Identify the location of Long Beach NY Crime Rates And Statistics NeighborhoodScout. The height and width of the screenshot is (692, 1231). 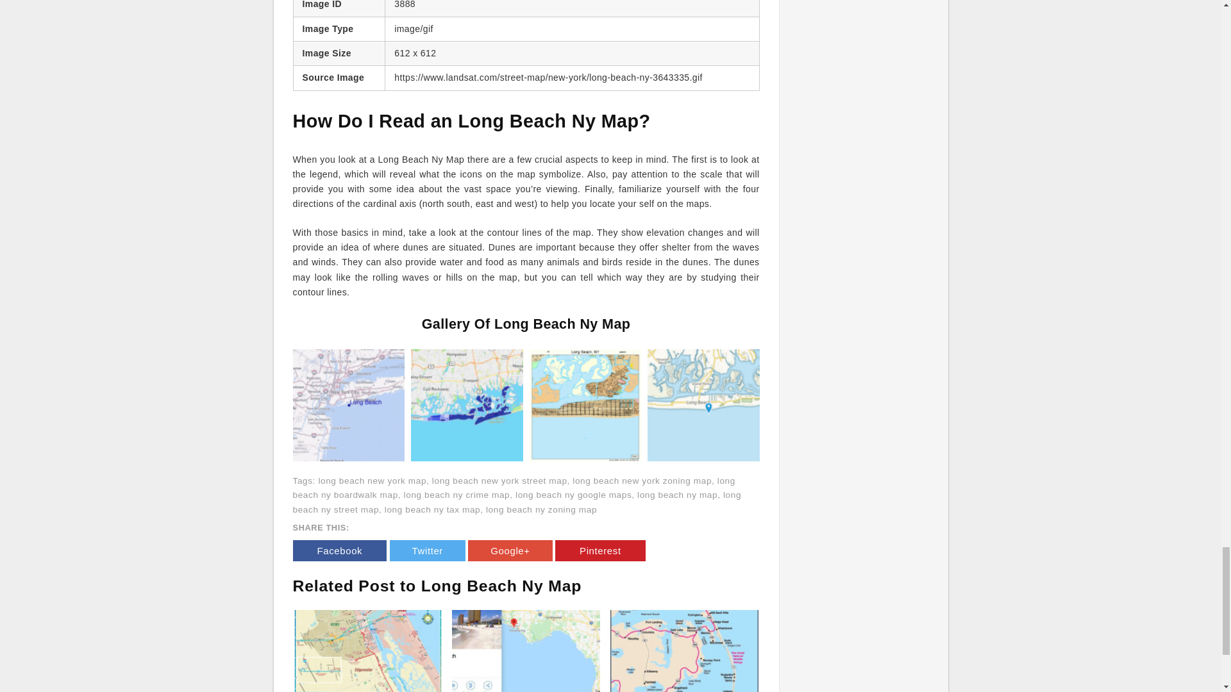
(467, 405).